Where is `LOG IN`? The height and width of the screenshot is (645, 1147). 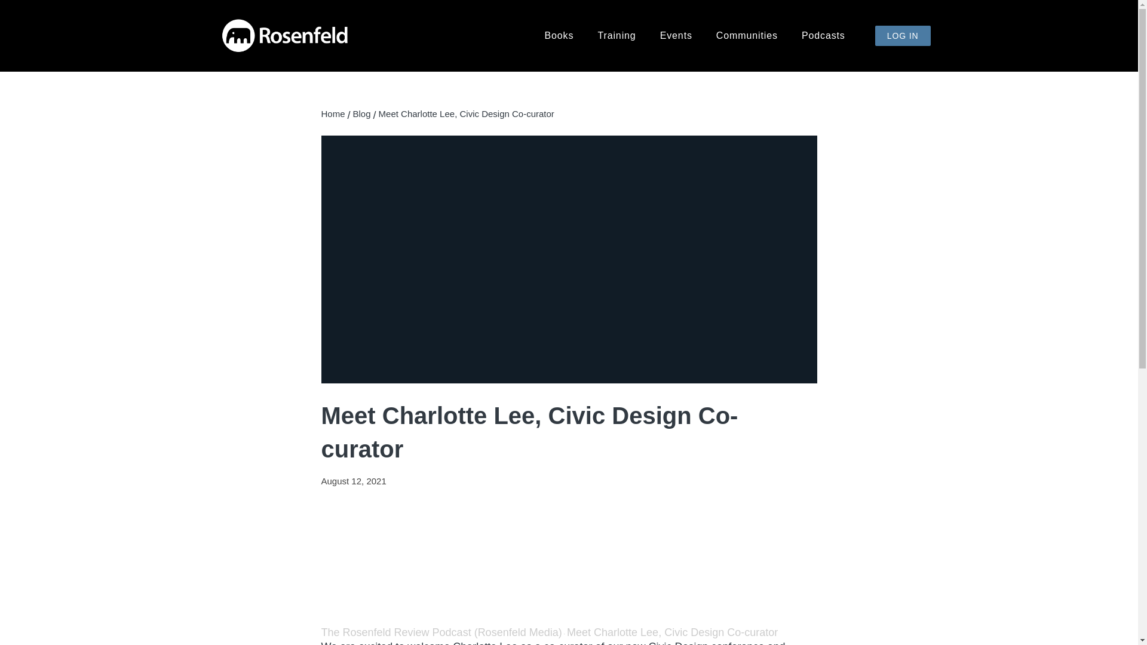
LOG IN is located at coordinates (902, 36).